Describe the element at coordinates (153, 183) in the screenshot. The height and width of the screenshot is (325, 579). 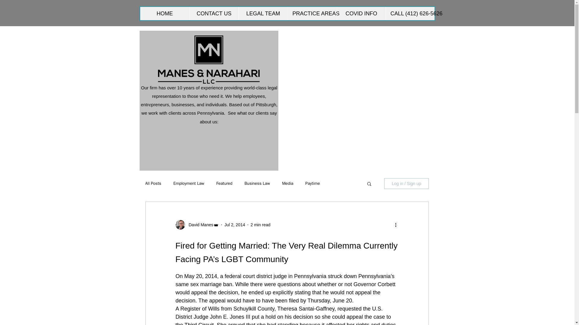
I see `All Posts` at that location.